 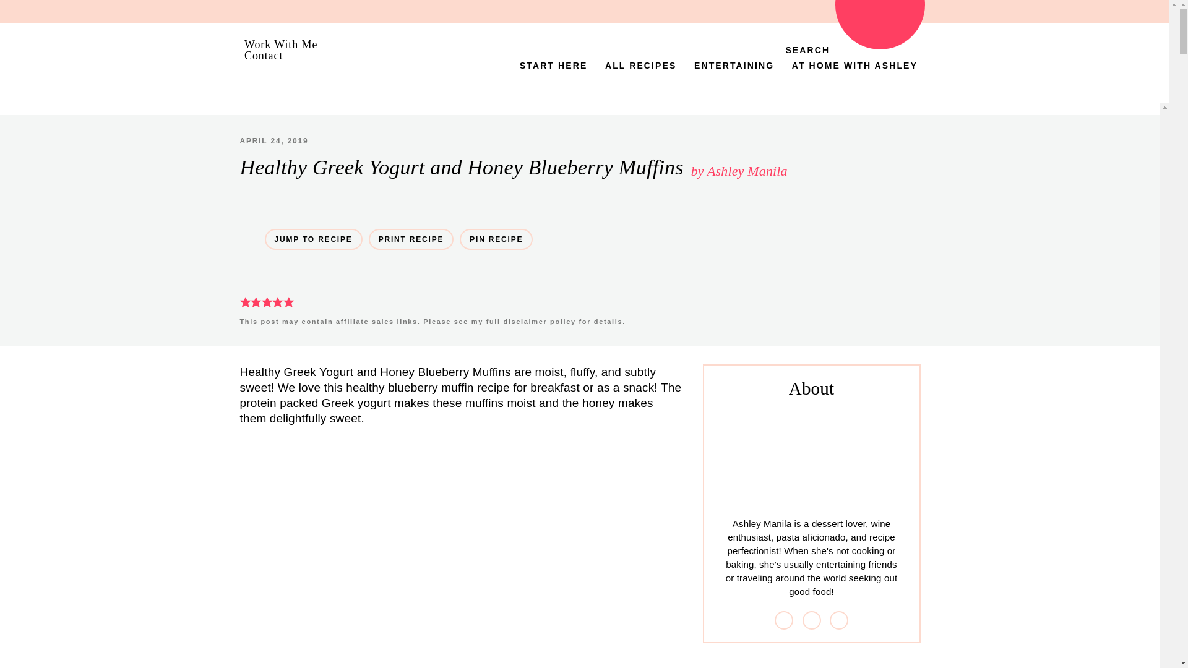 What do you see at coordinates (854, 66) in the screenshot?
I see `AT HOME WITH ASHLEY` at bounding box center [854, 66].